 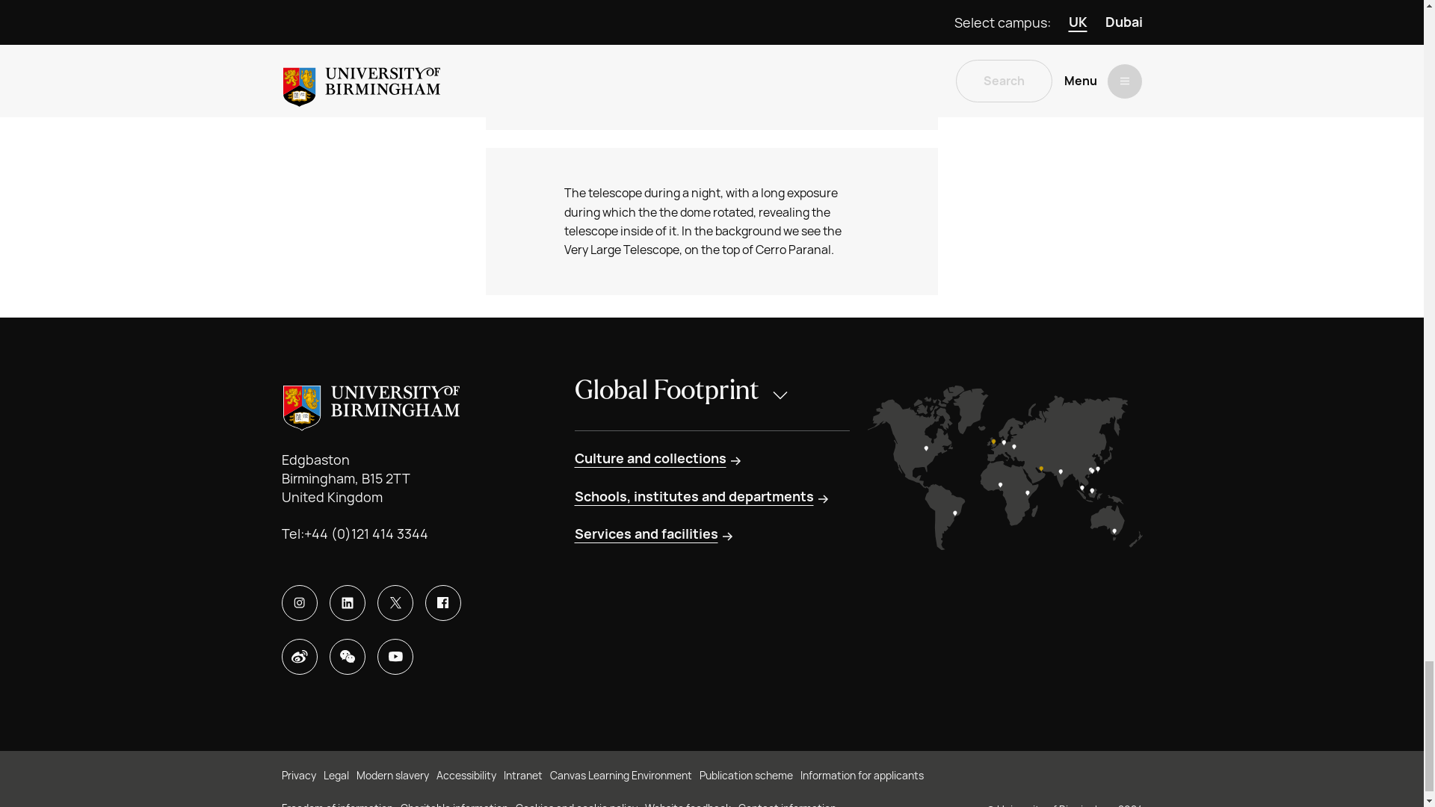 What do you see at coordinates (658, 459) in the screenshot?
I see `Culture and collections` at bounding box center [658, 459].